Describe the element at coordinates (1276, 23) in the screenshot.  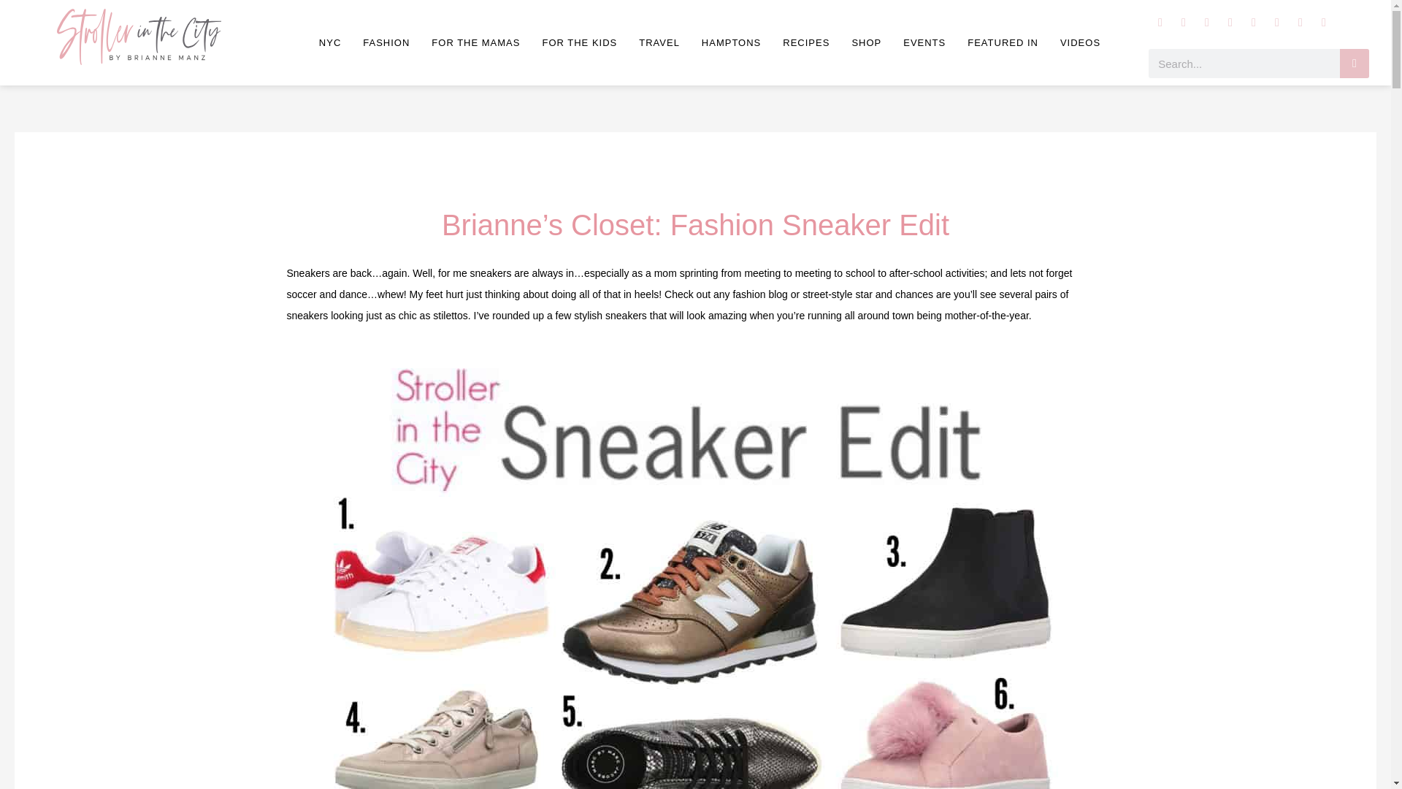
I see `Icon-tiktok` at that location.